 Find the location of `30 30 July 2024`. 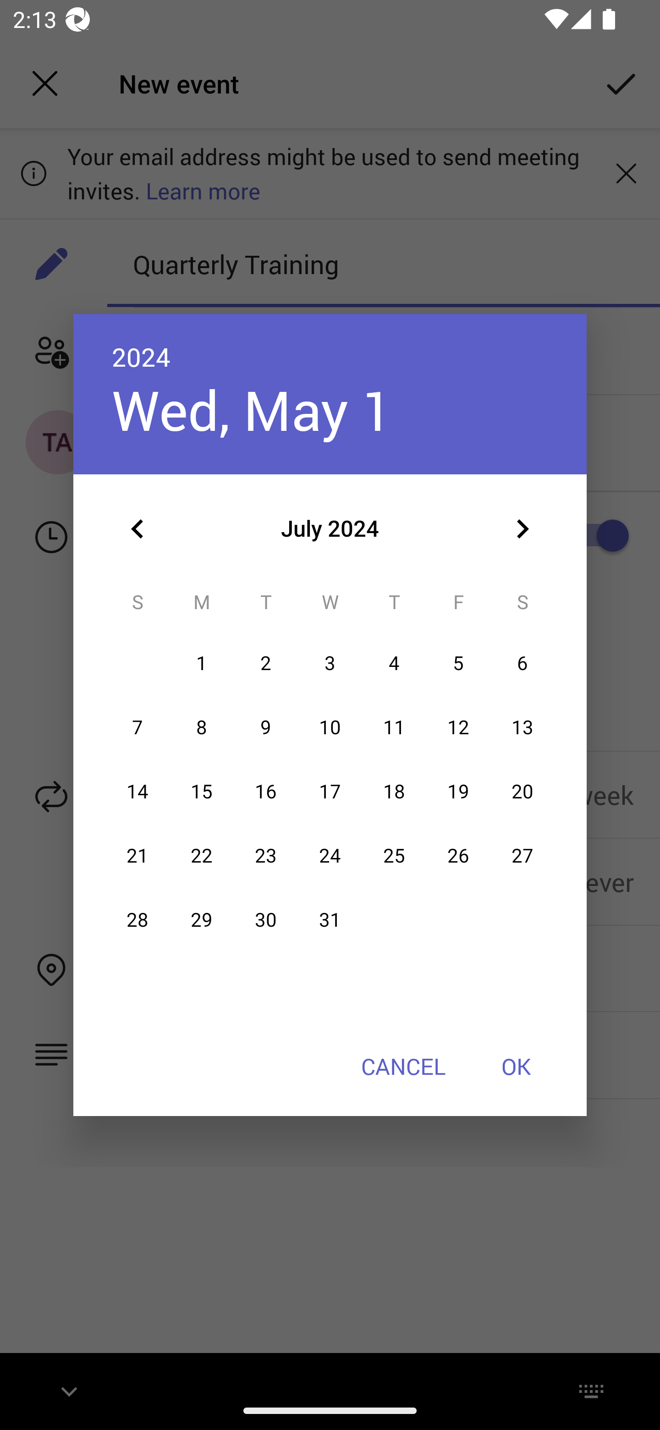

30 30 July 2024 is located at coordinates (265, 920).